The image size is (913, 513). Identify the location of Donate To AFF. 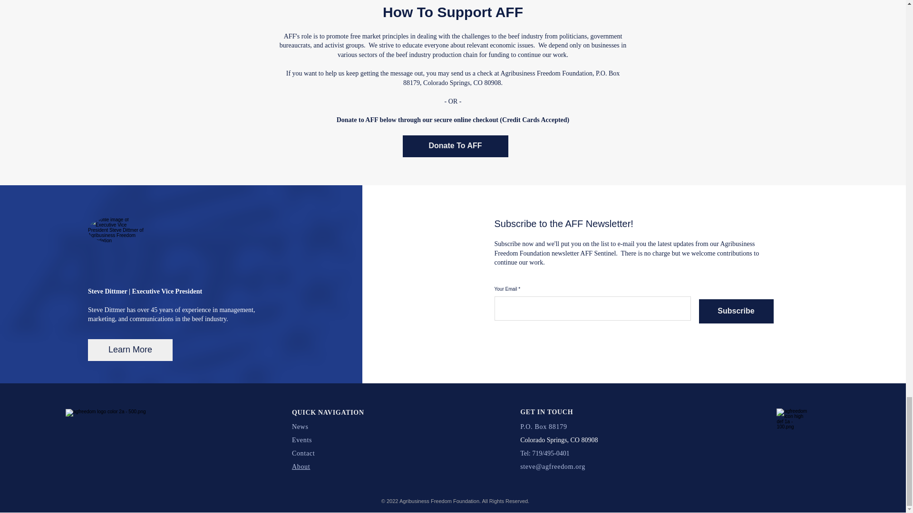
(455, 146).